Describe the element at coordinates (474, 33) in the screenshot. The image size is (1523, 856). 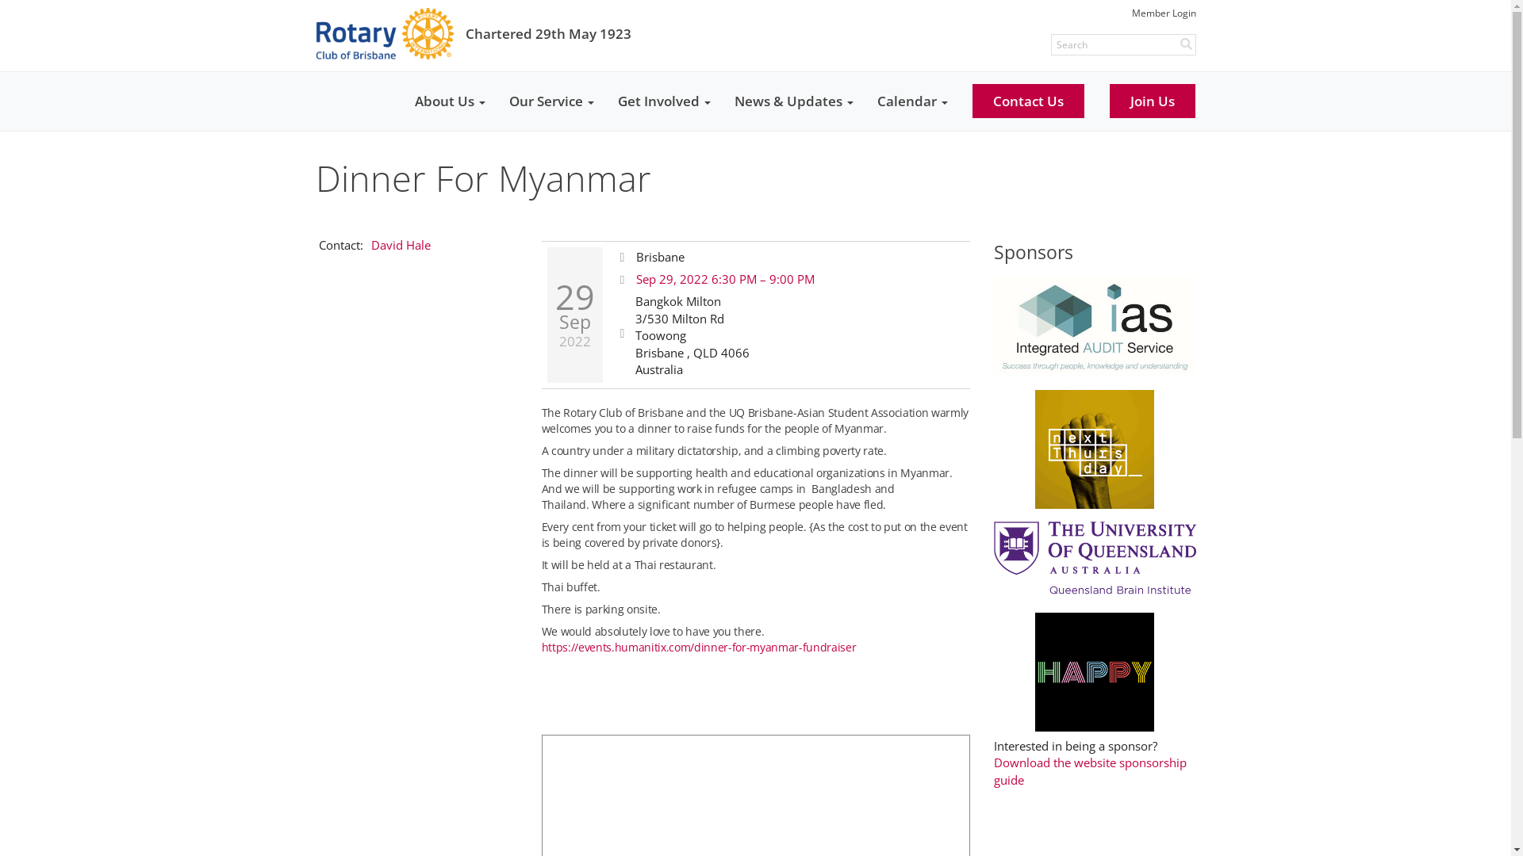
I see `Chartered 29th May 1923` at that location.